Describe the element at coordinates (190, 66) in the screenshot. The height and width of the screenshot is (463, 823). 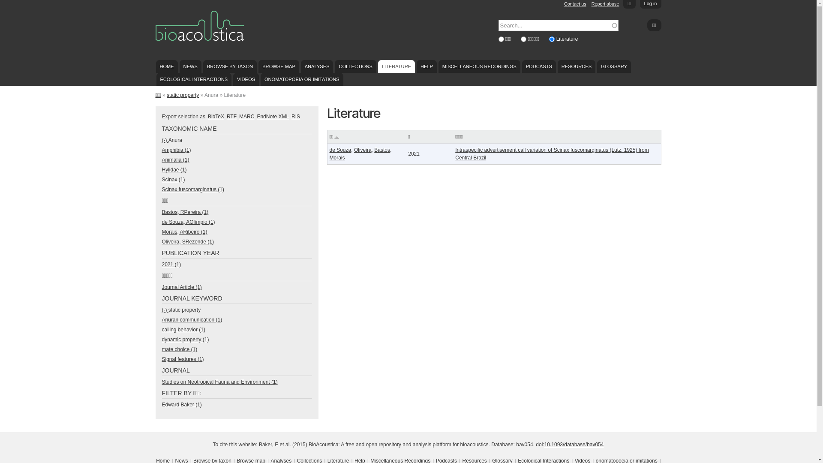
I see `NEWS` at that location.